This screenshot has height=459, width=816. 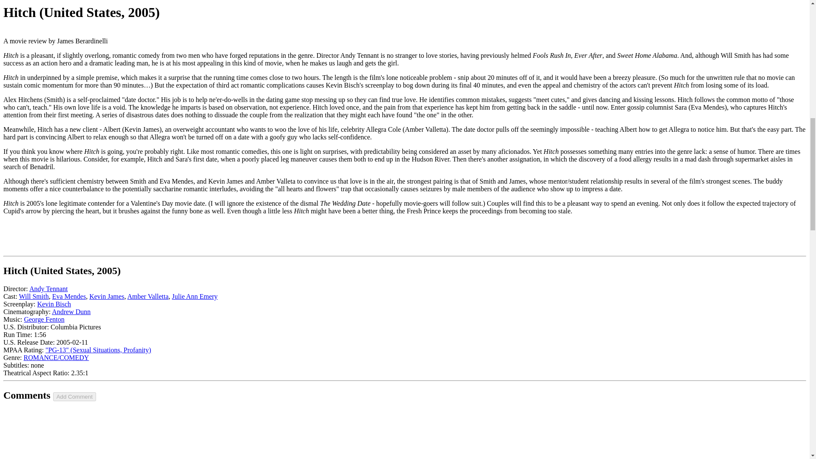 I want to click on Andrew Dunn, so click(x=71, y=311).